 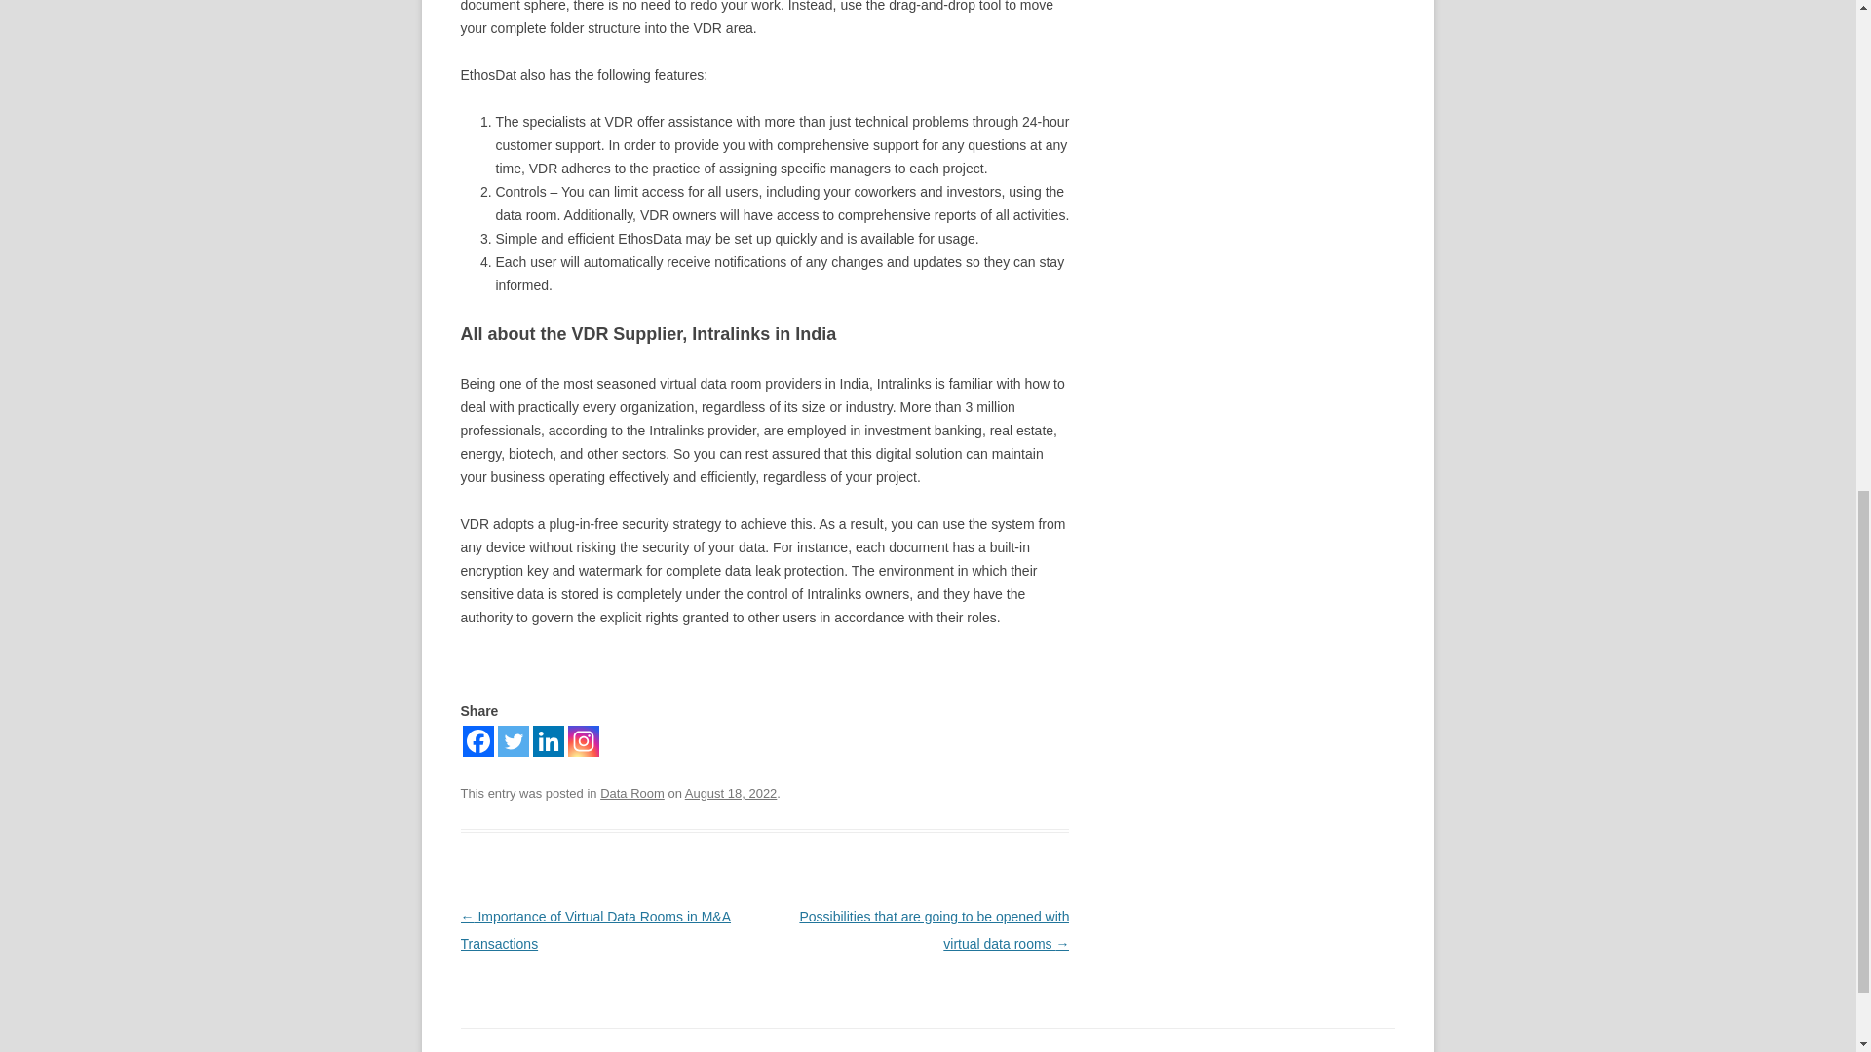 What do you see at coordinates (631, 793) in the screenshot?
I see `Data Room` at bounding box center [631, 793].